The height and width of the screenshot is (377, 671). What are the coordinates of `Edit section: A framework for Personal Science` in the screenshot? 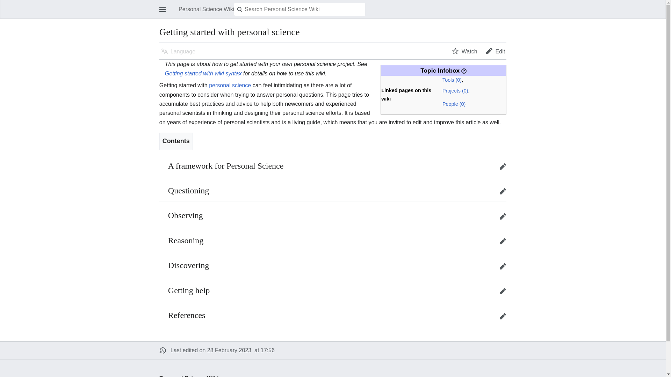 It's located at (503, 166).